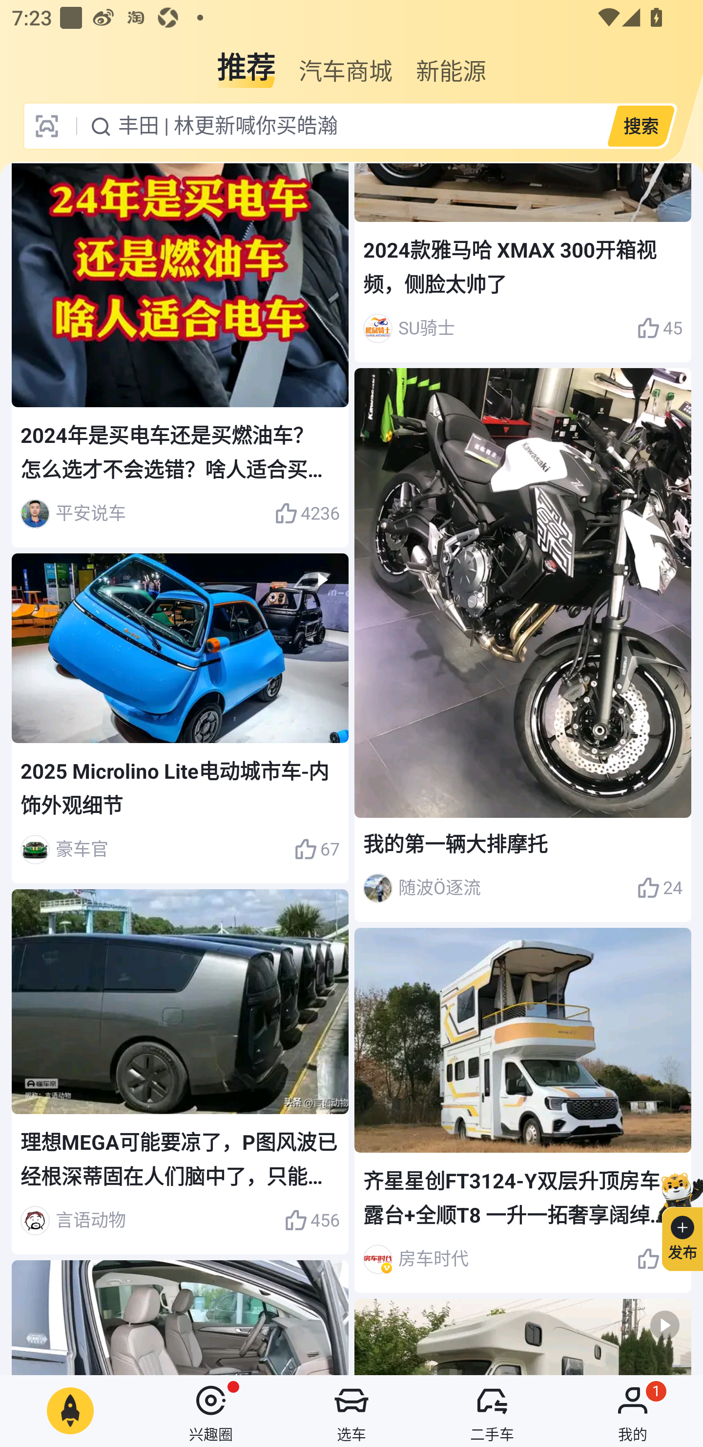  Describe the element at coordinates (351, 1411) in the screenshot. I see ` 选车` at that location.